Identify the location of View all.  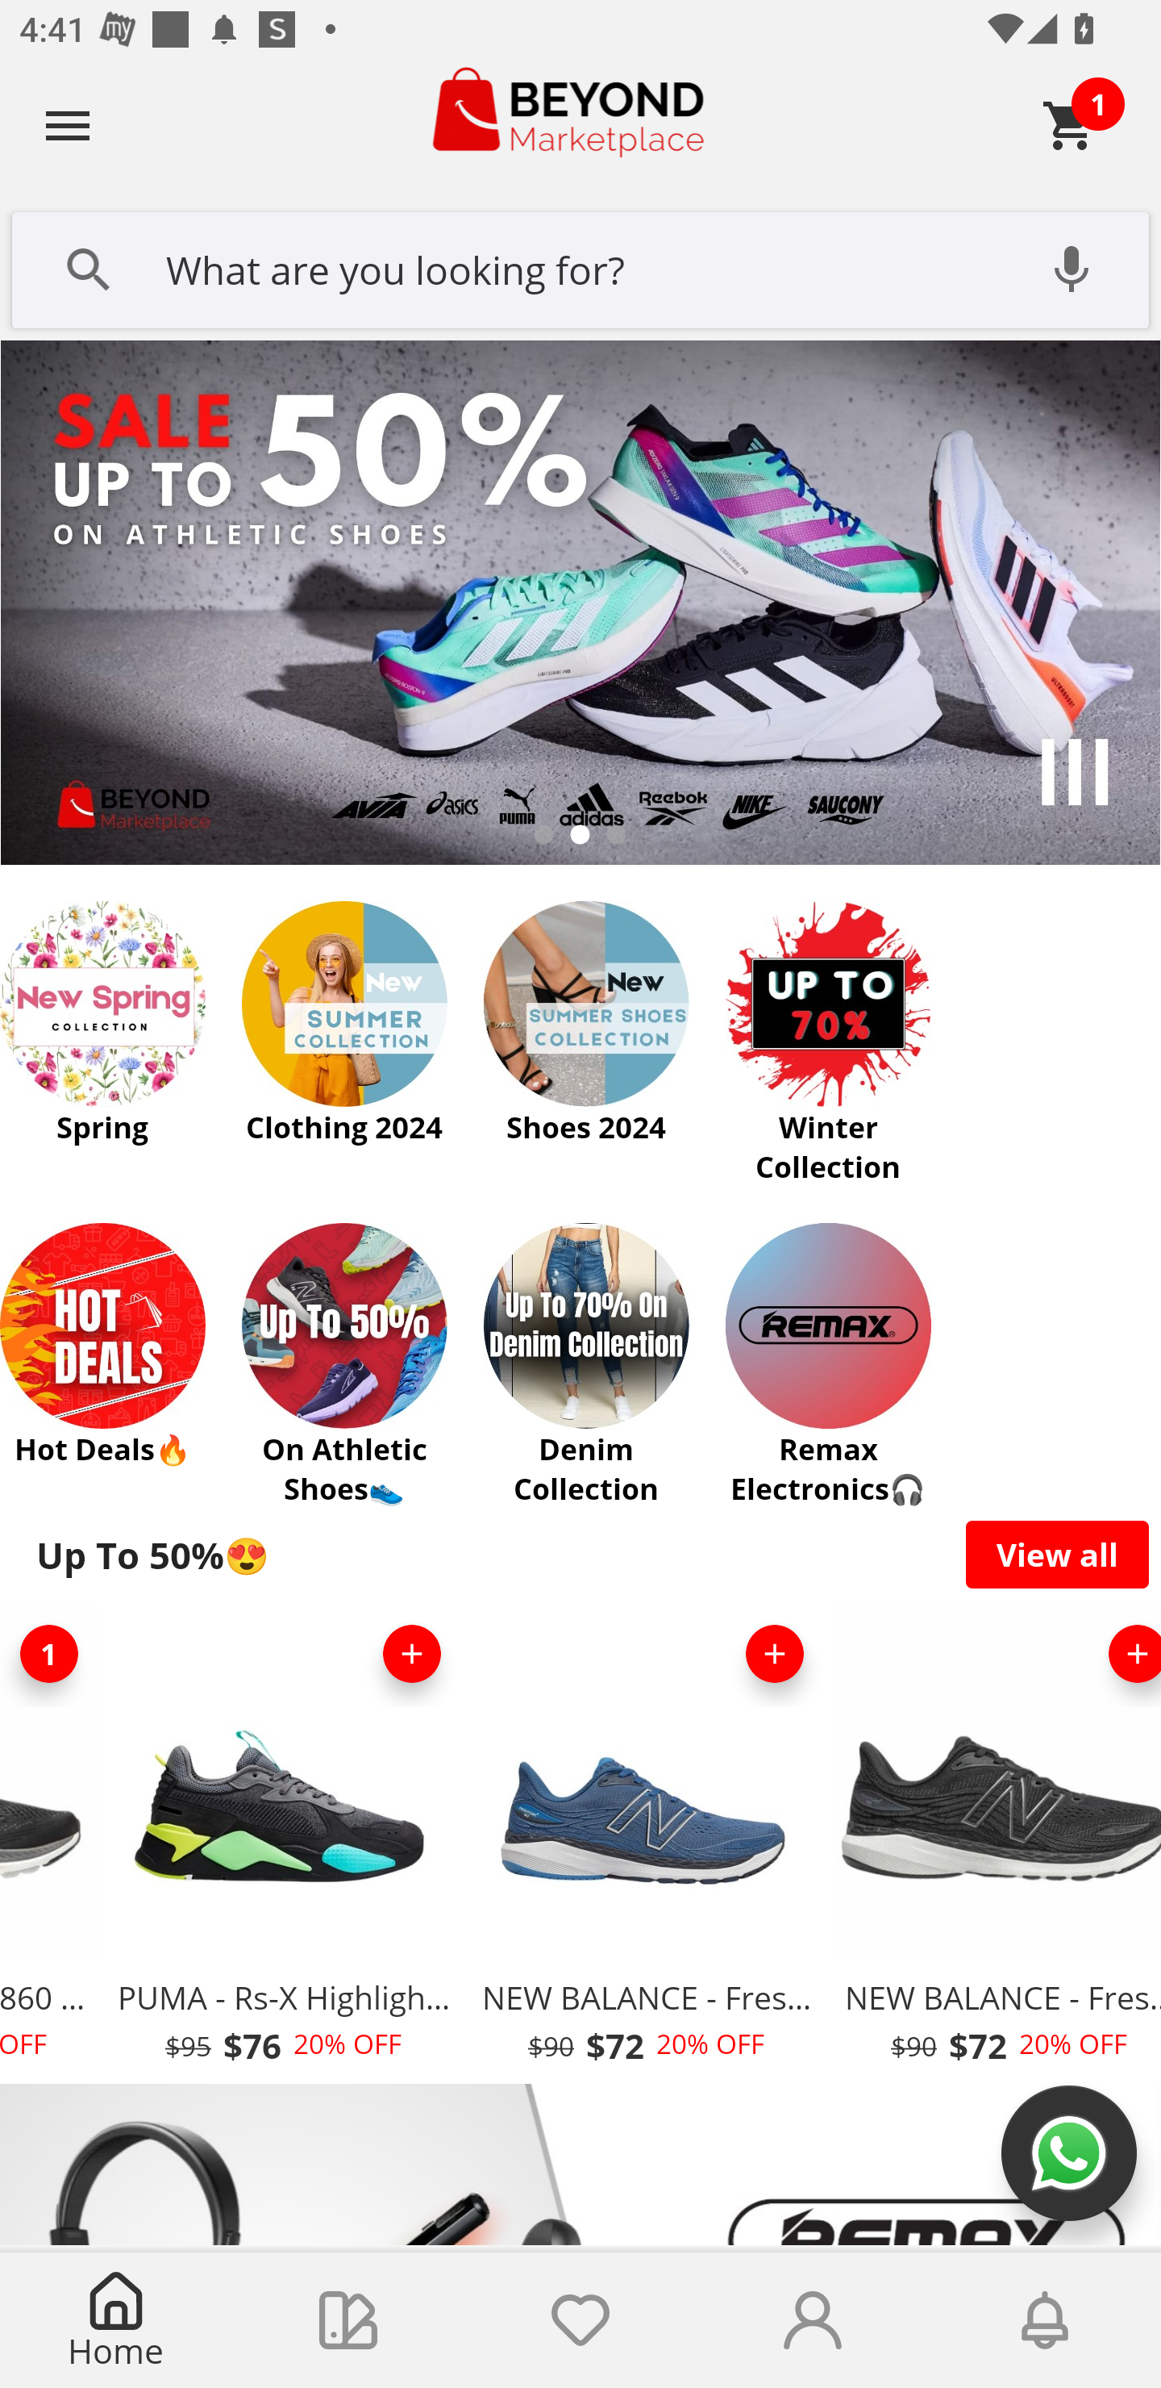
(1058, 1554).